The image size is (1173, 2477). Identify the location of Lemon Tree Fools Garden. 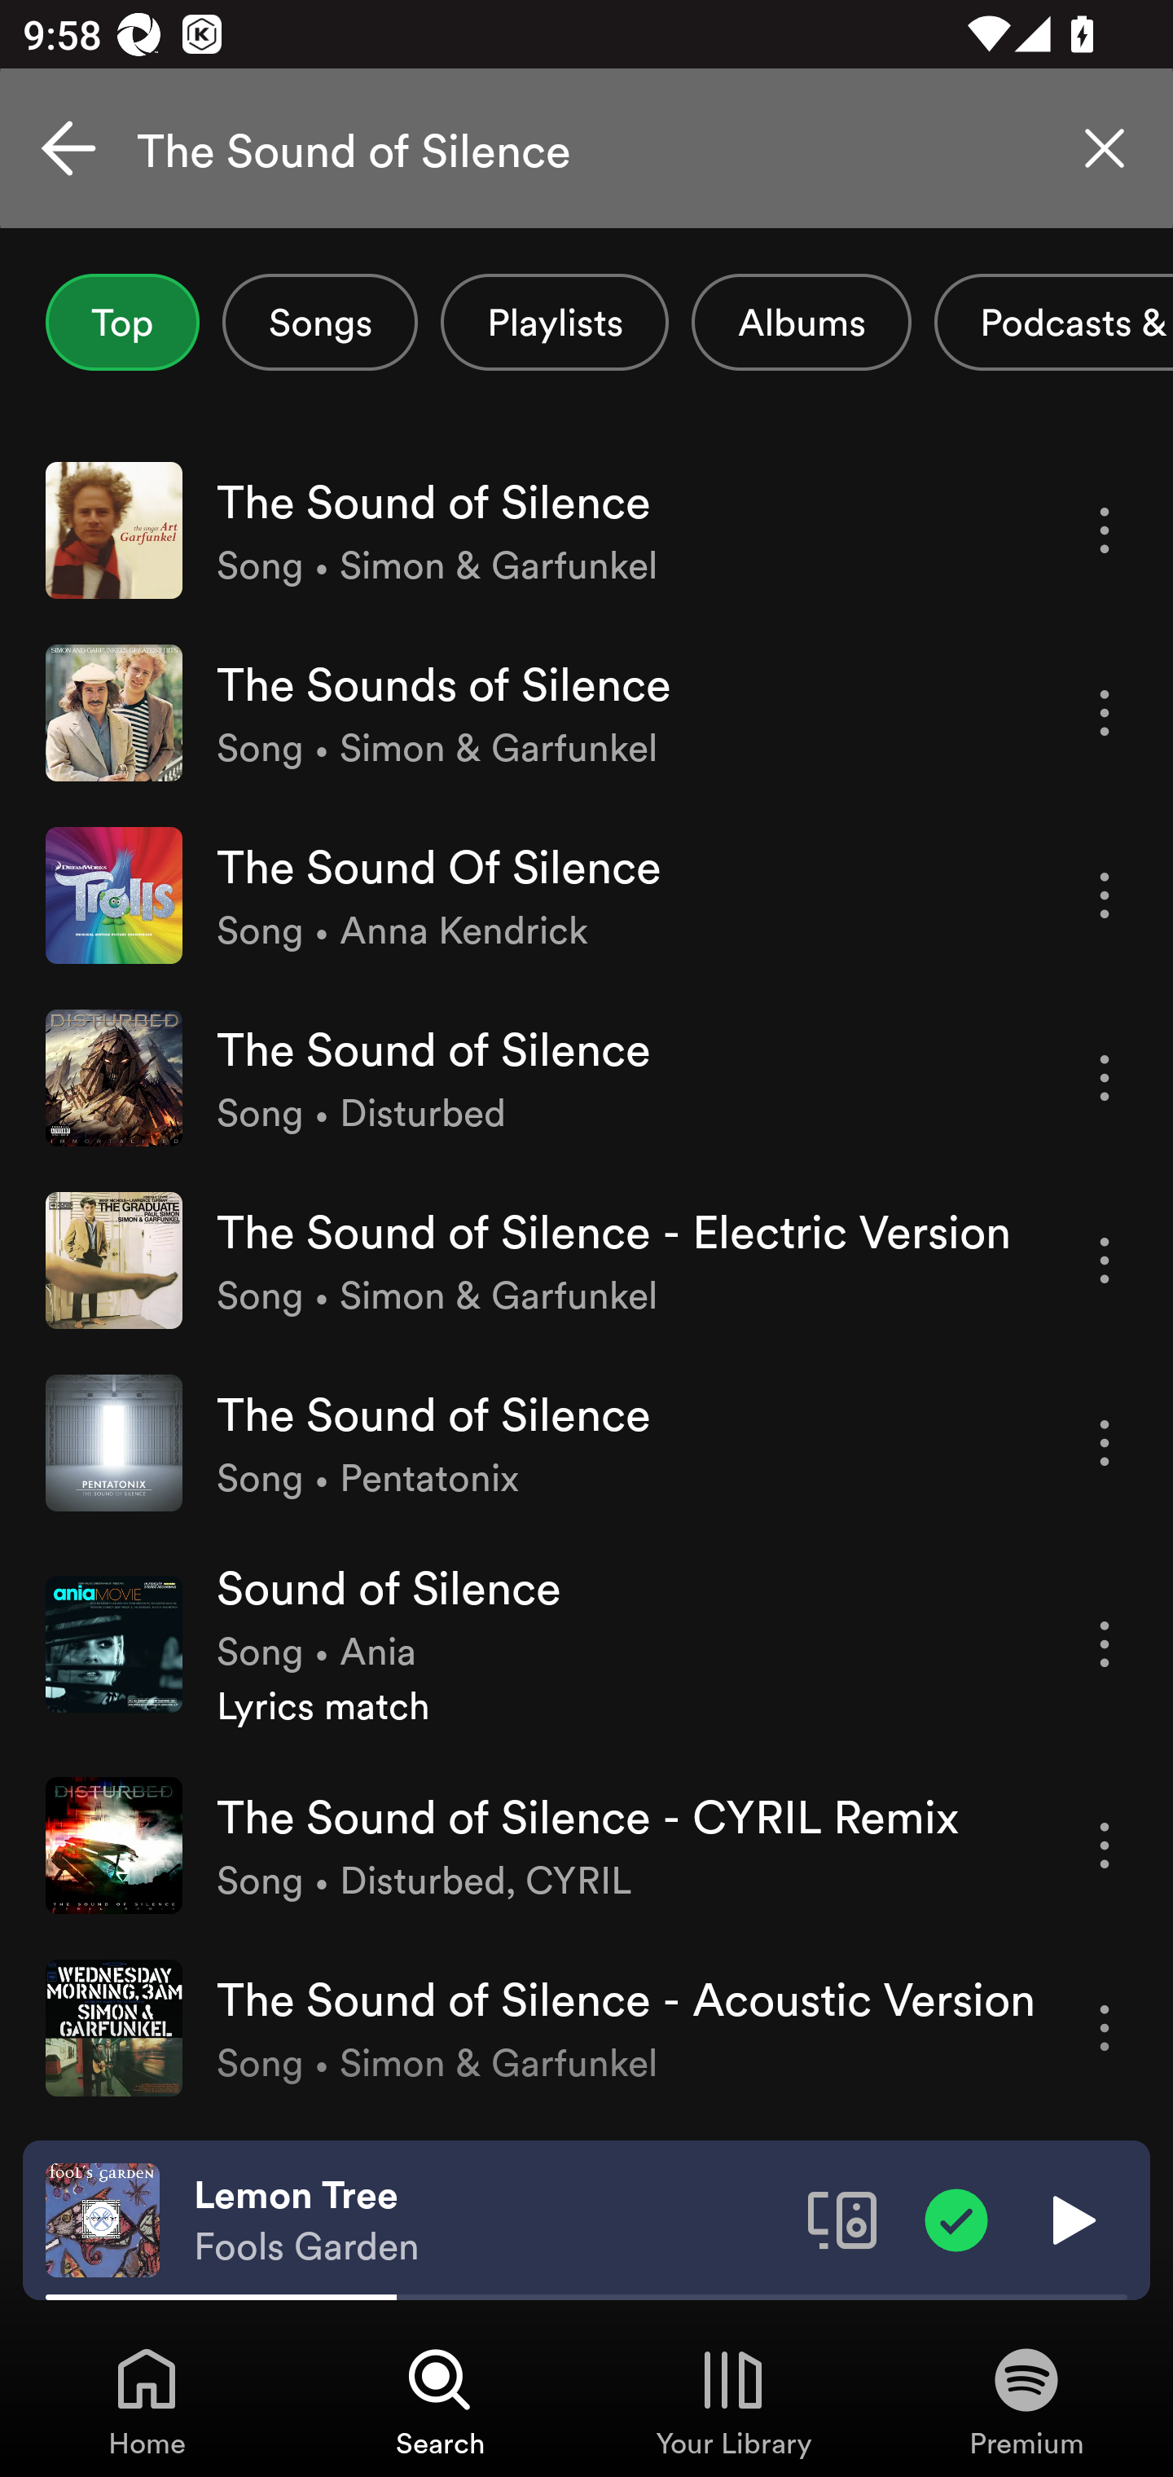
(489, 2220).